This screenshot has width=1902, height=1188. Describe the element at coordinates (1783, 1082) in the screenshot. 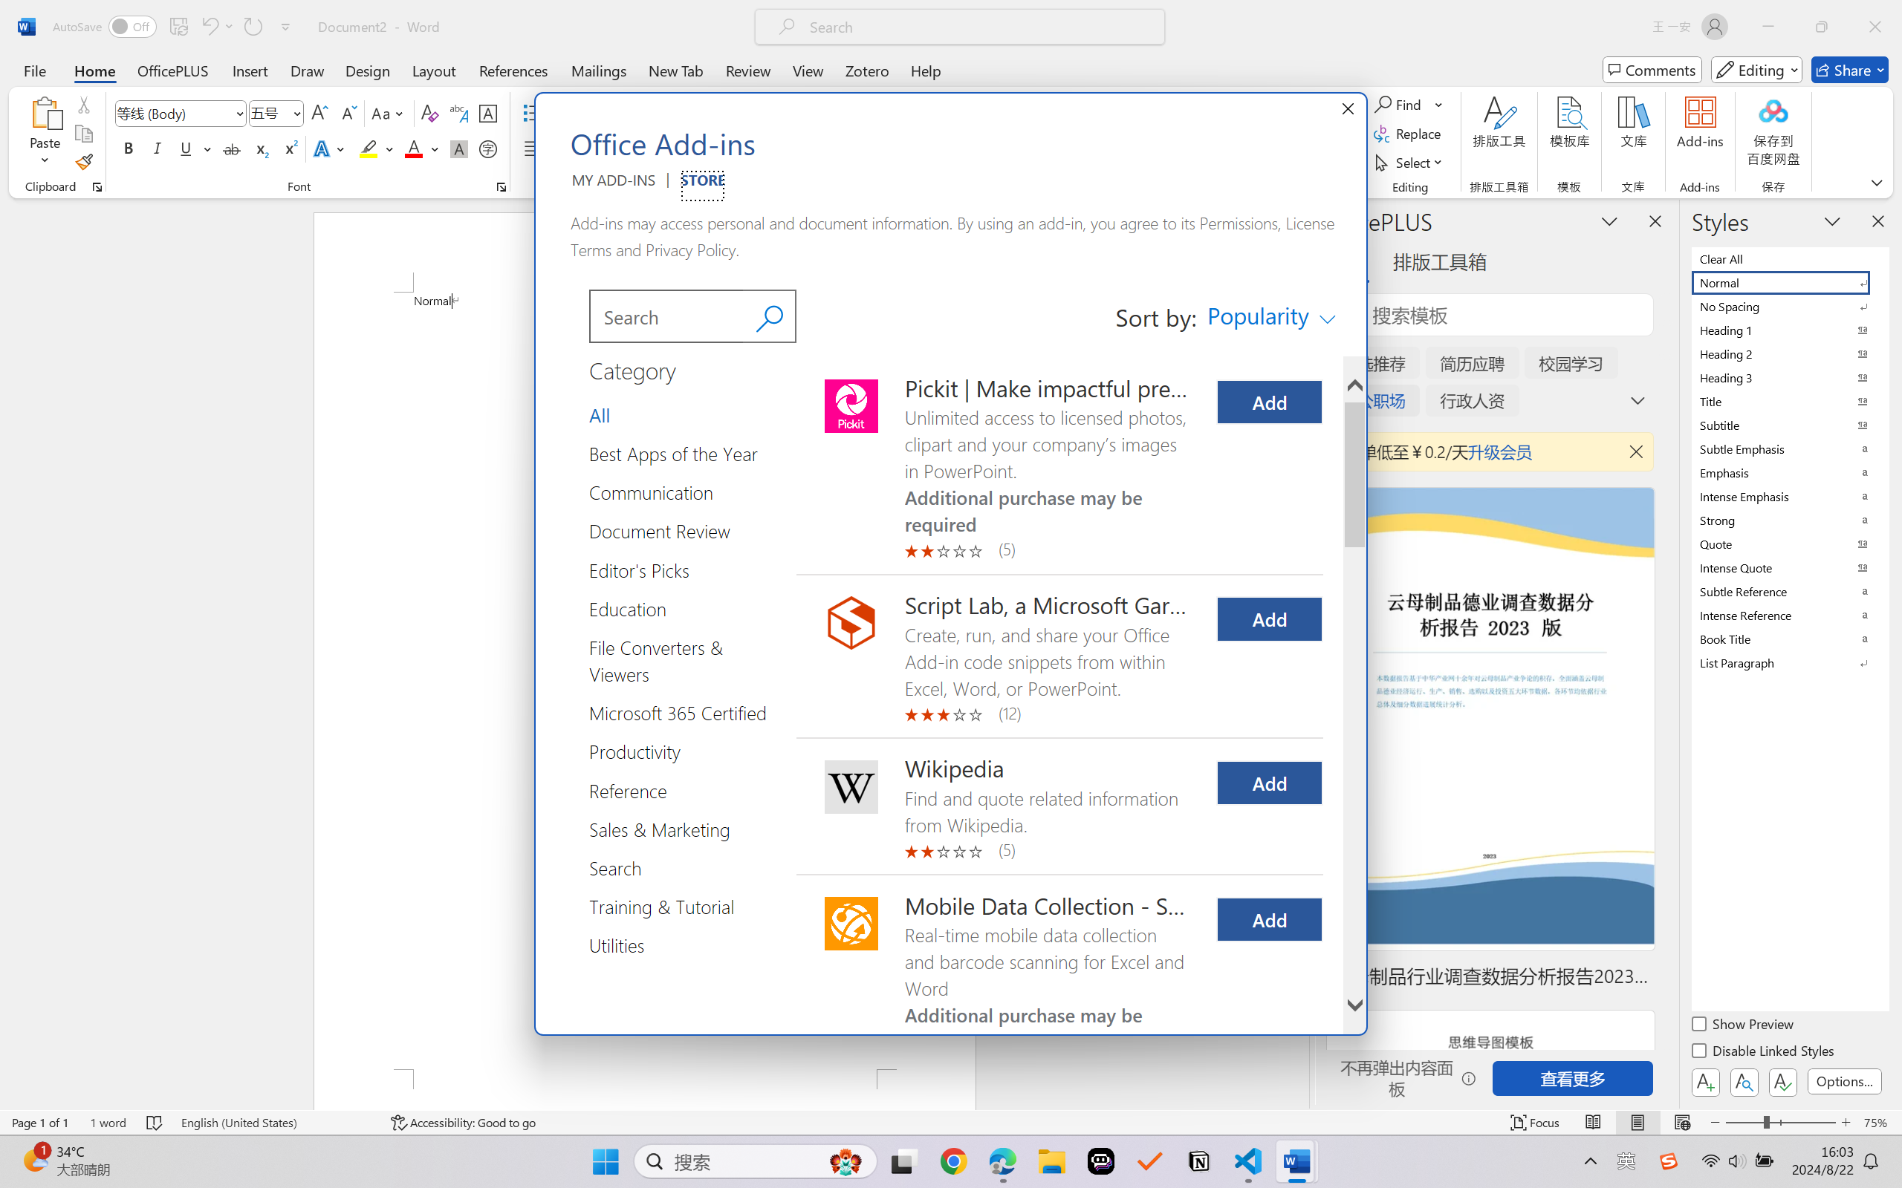

I see `Class: NetUIButton` at that location.